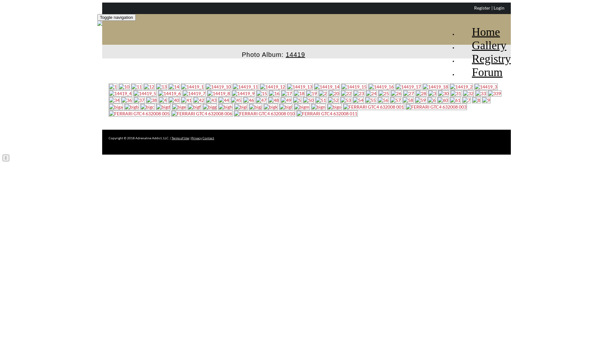 This screenshot has height=345, width=613. I want to click on 24 (click to enlarge), so click(371, 93).